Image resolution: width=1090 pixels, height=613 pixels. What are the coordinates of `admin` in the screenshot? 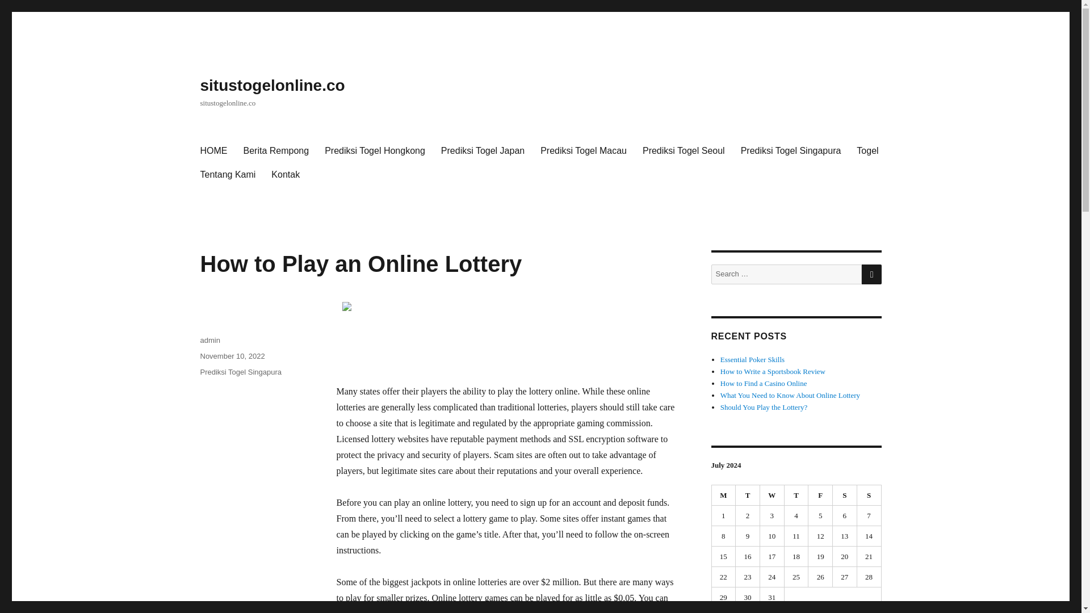 It's located at (209, 339).